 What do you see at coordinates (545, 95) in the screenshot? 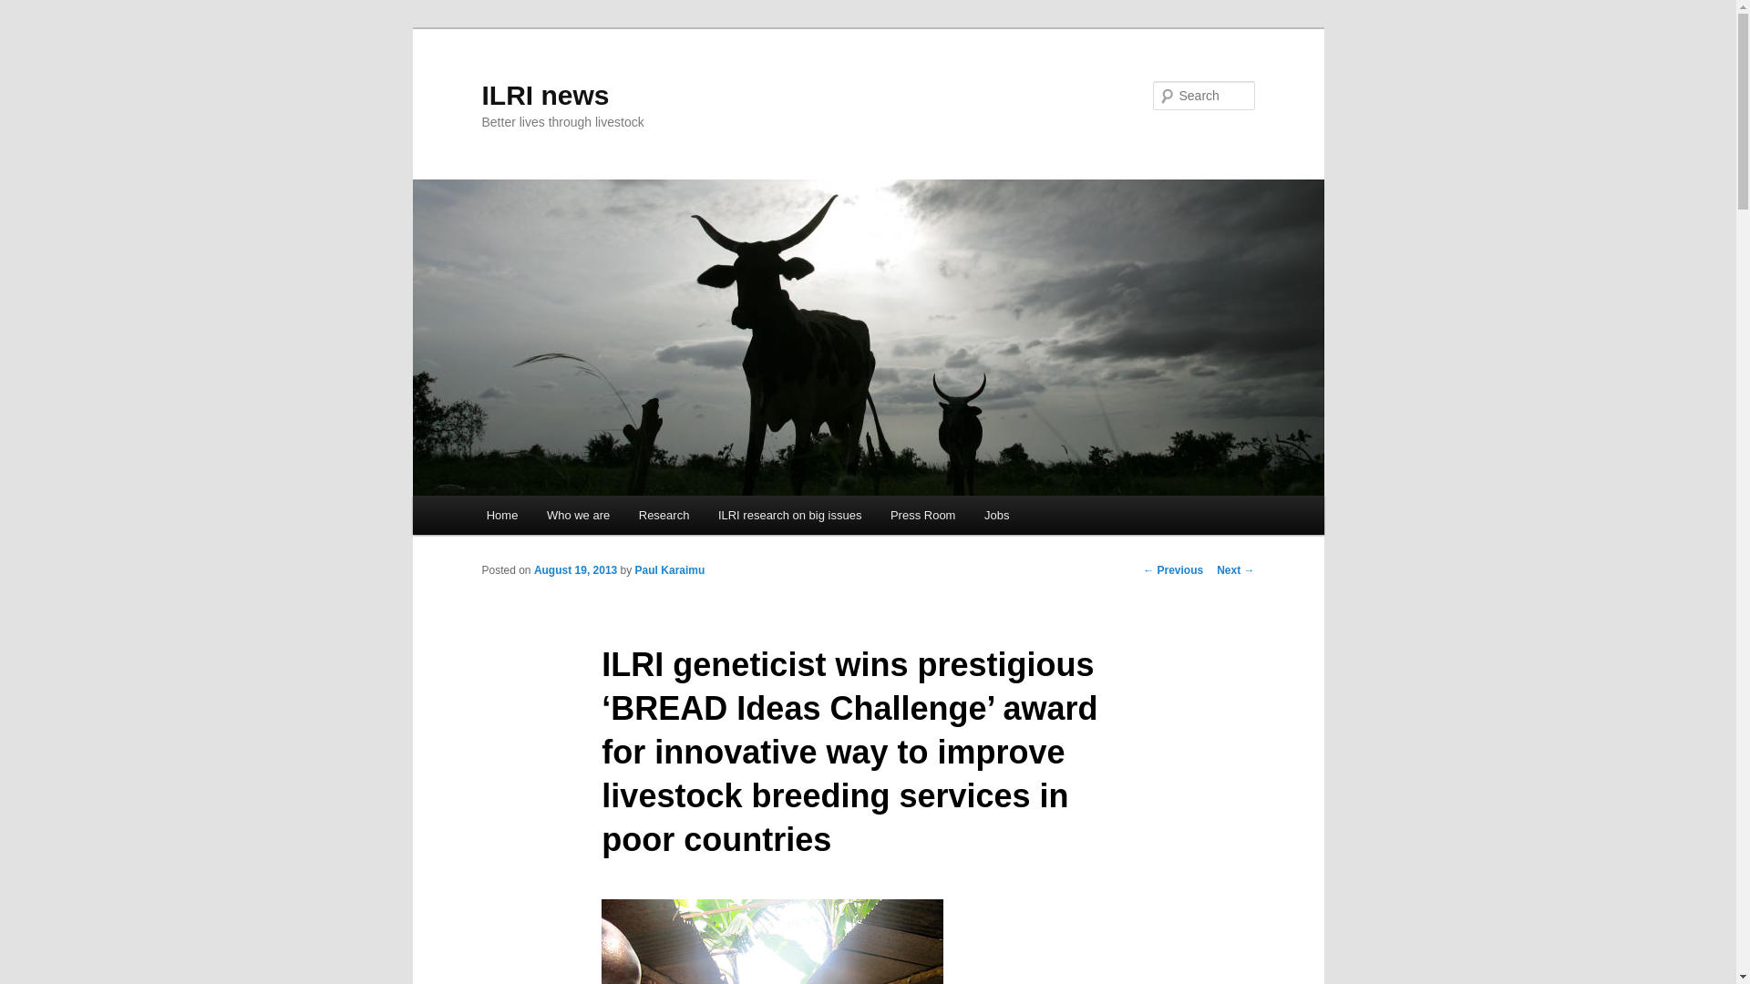
I see `ILRI news` at bounding box center [545, 95].